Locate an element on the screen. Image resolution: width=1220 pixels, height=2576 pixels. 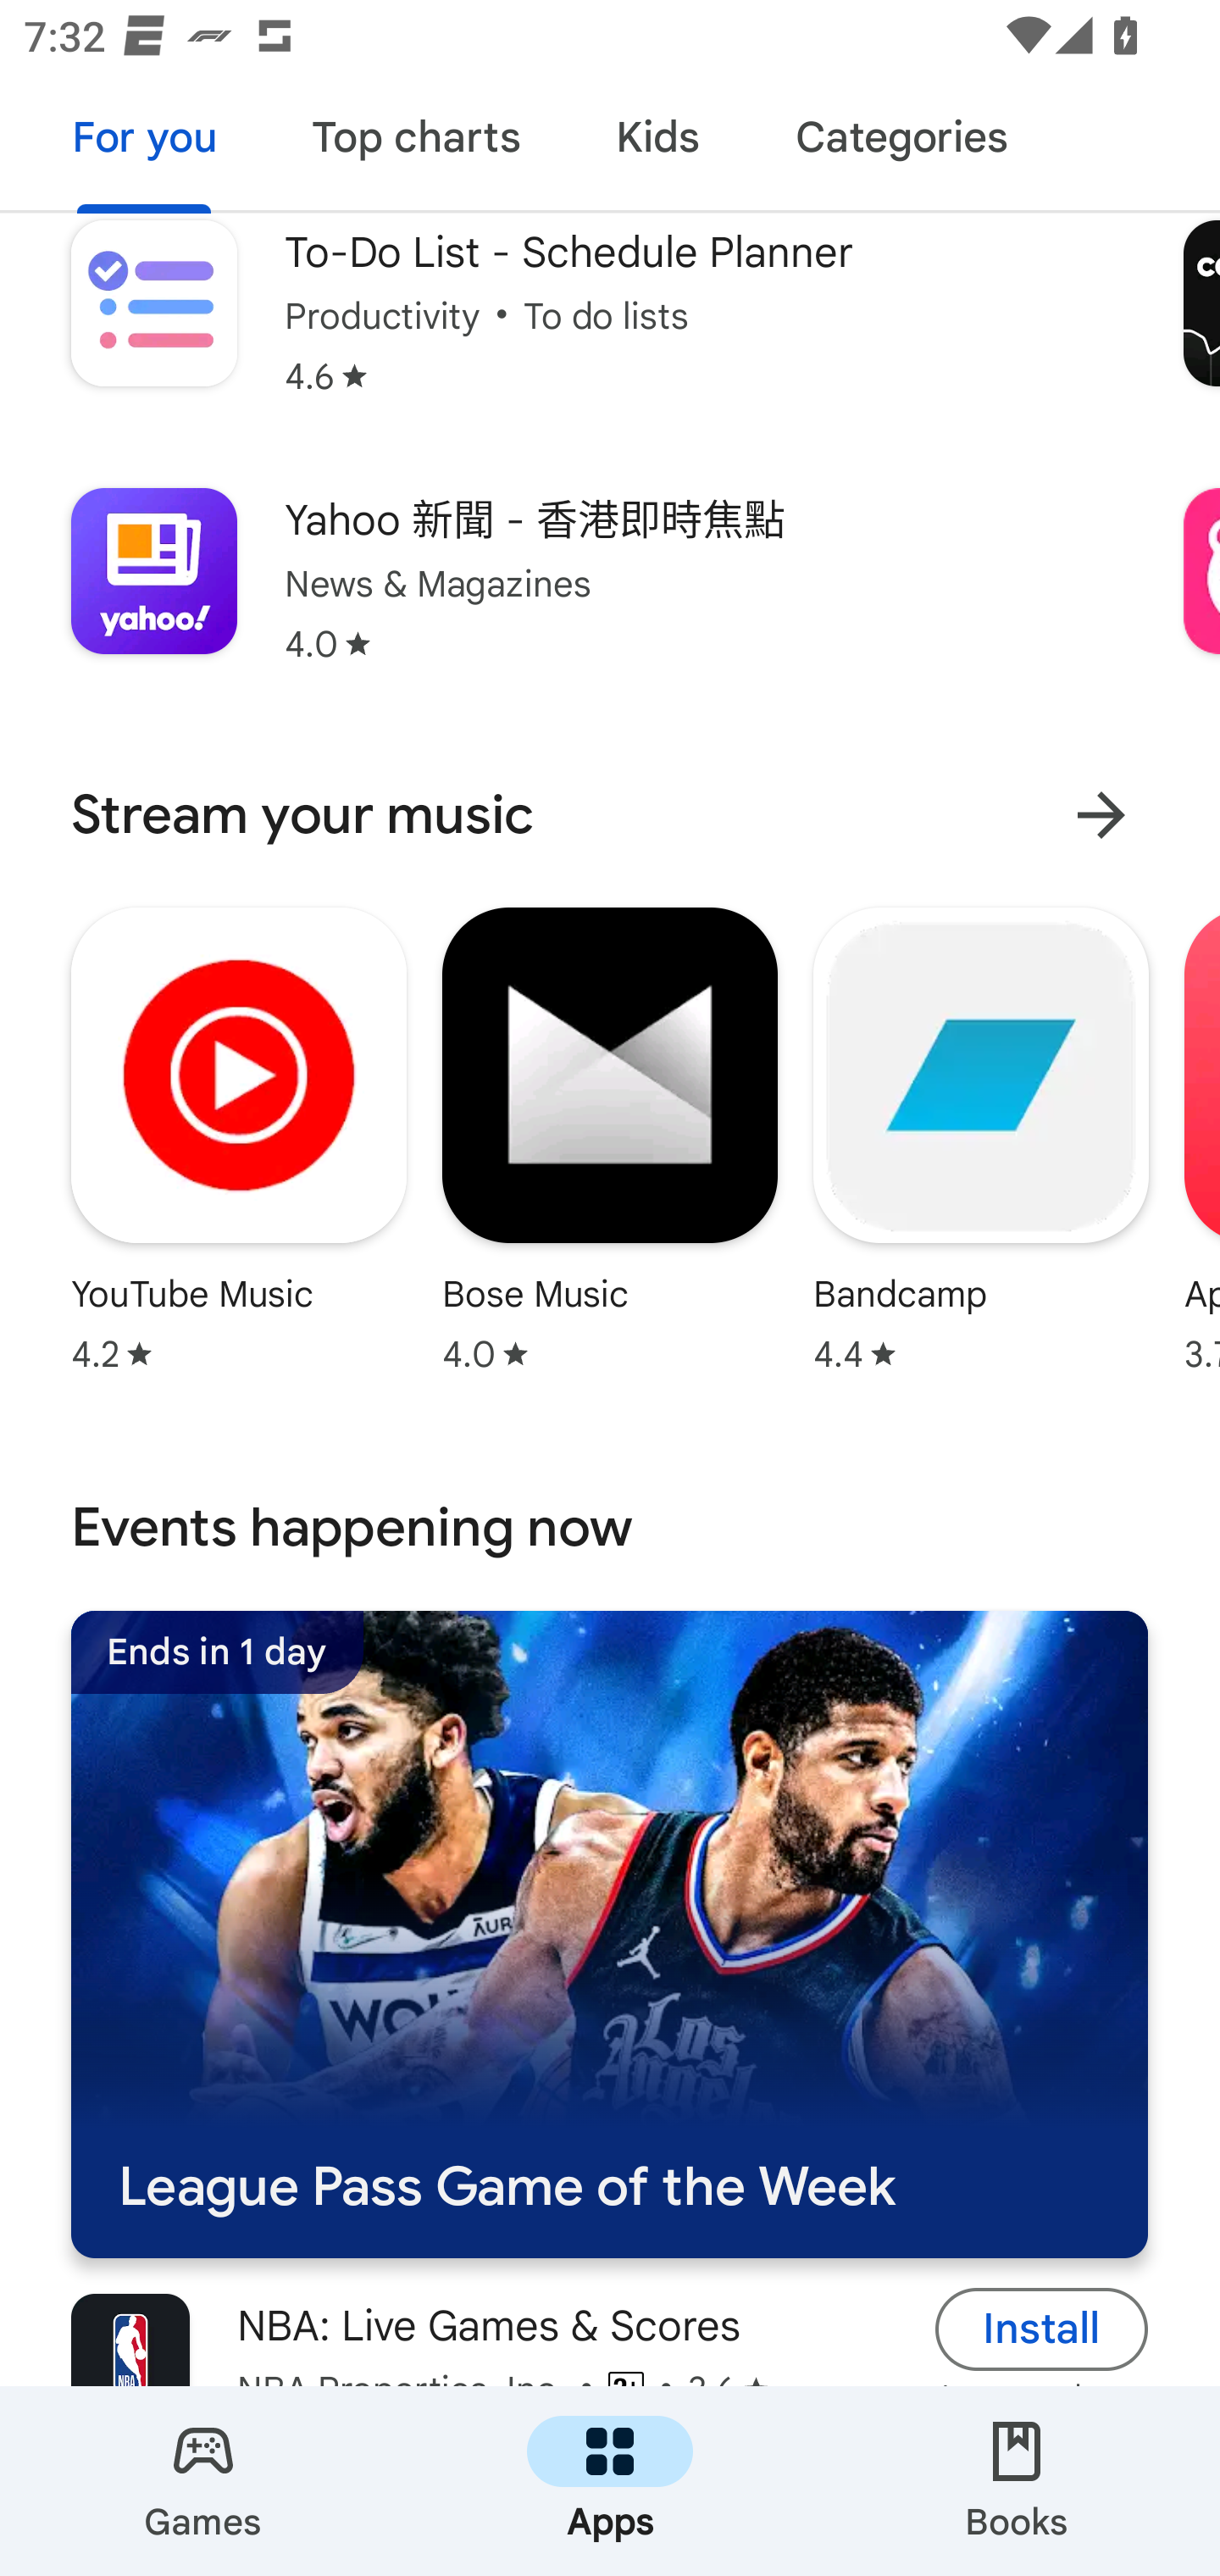
League Pass Game of the Week Ends in 1 day is located at coordinates (609, 1935).